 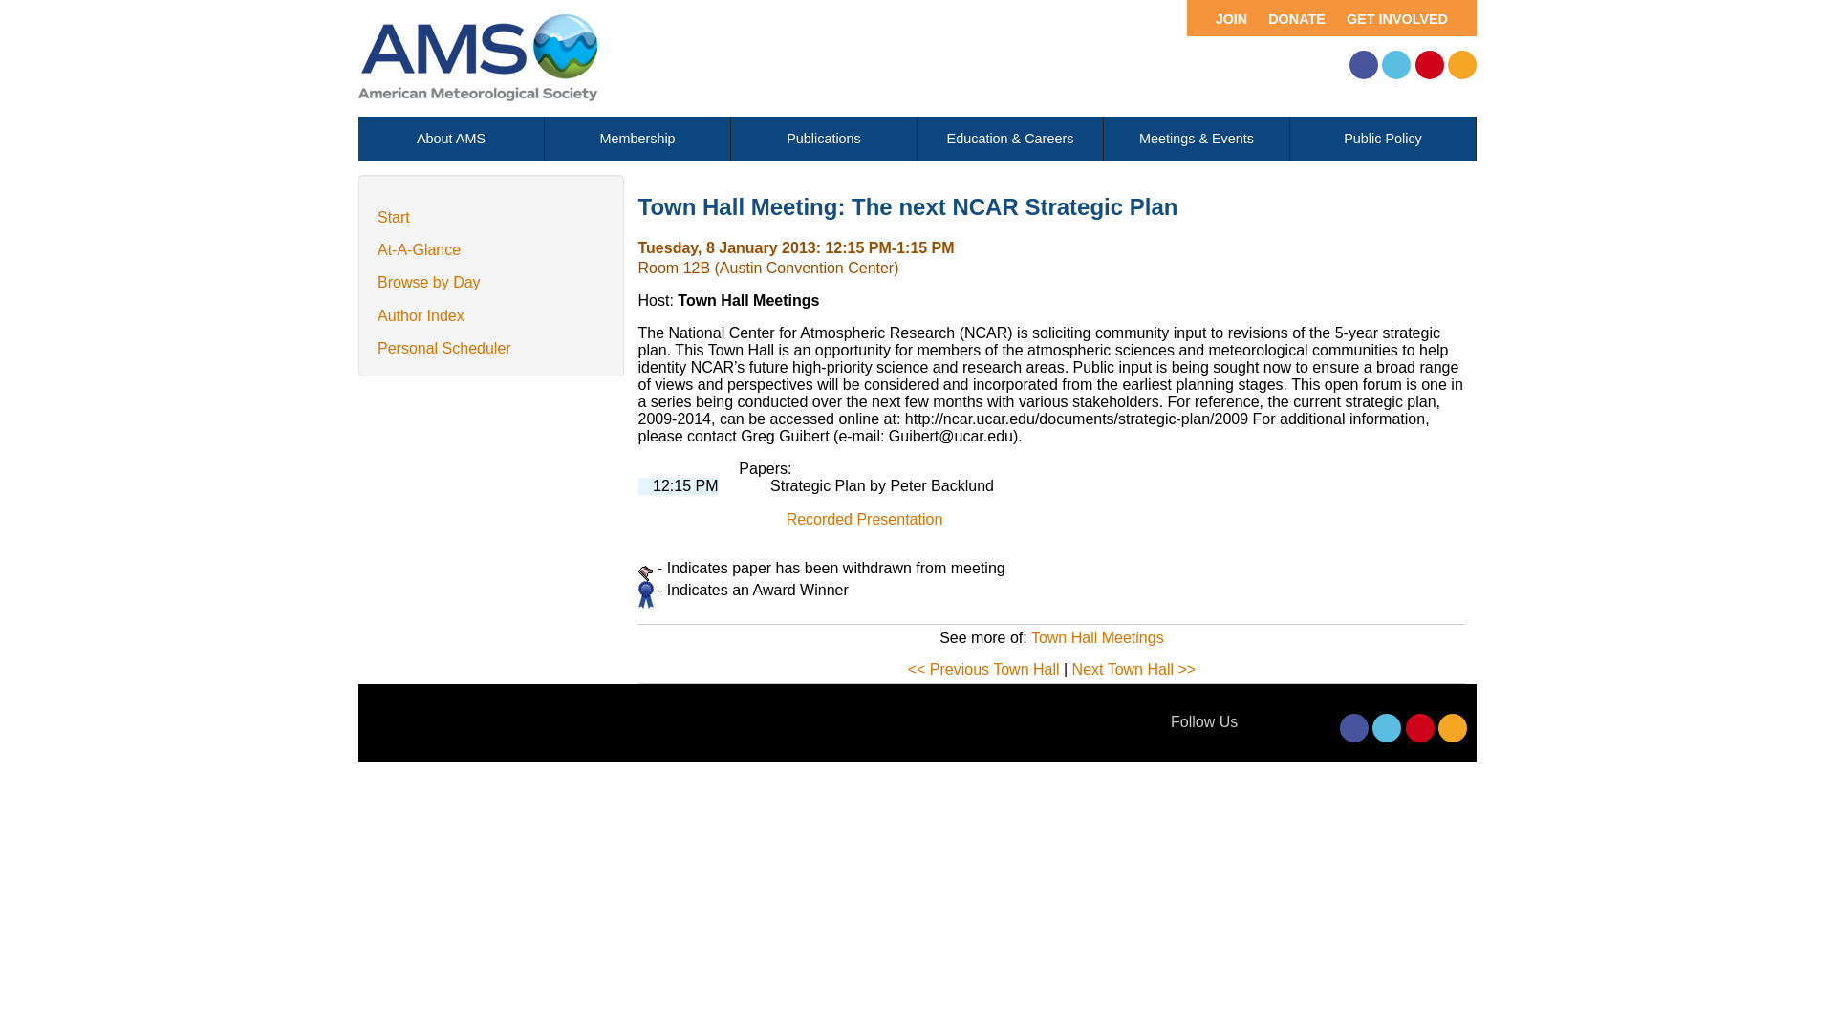 I want to click on Publications, so click(x=823, y=139).